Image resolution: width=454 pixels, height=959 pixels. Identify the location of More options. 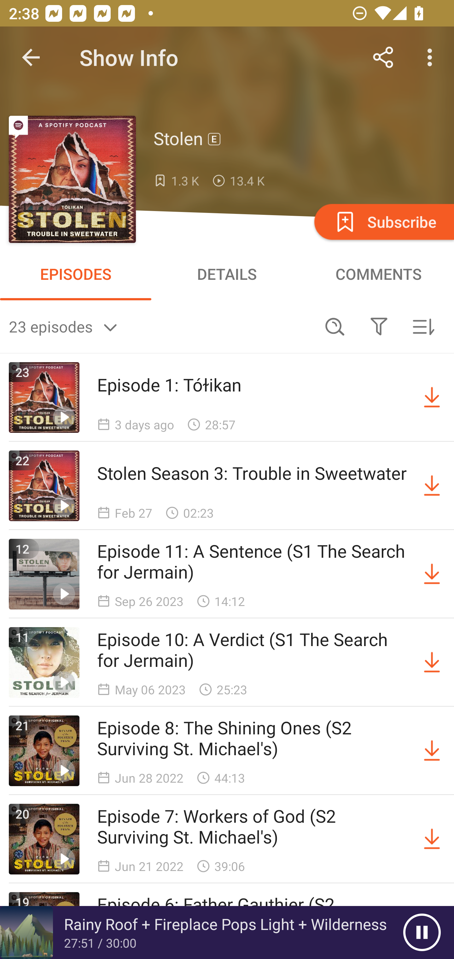
(432, 57).